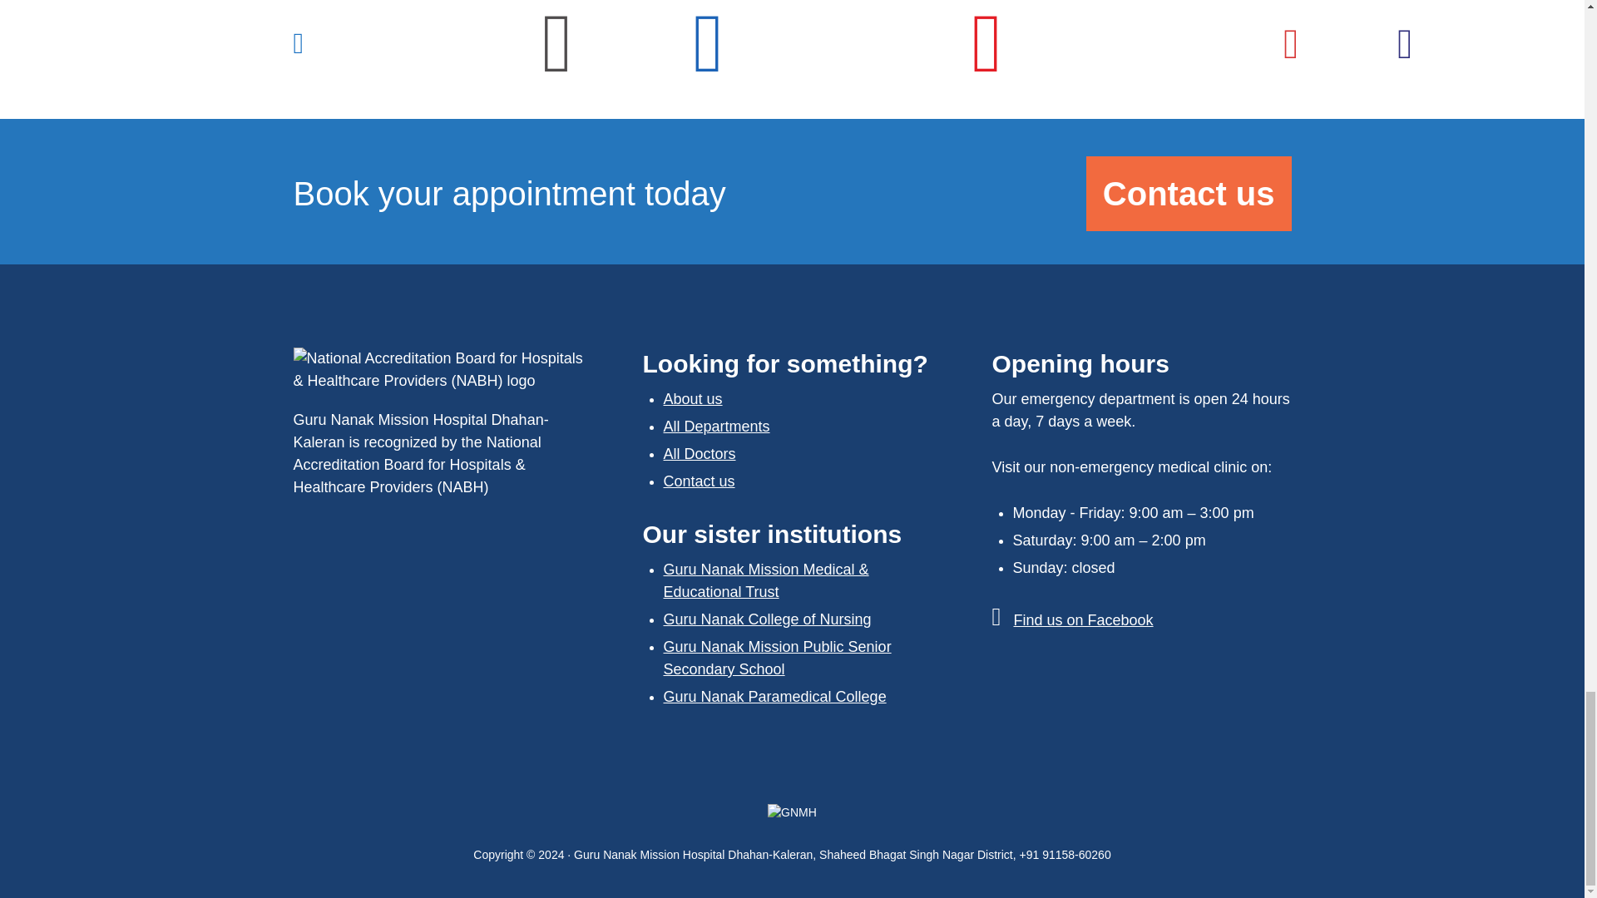 This screenshot has width=1597, height=898. I want to click on Guru Nanak Paramedical College, so click(775, 697).